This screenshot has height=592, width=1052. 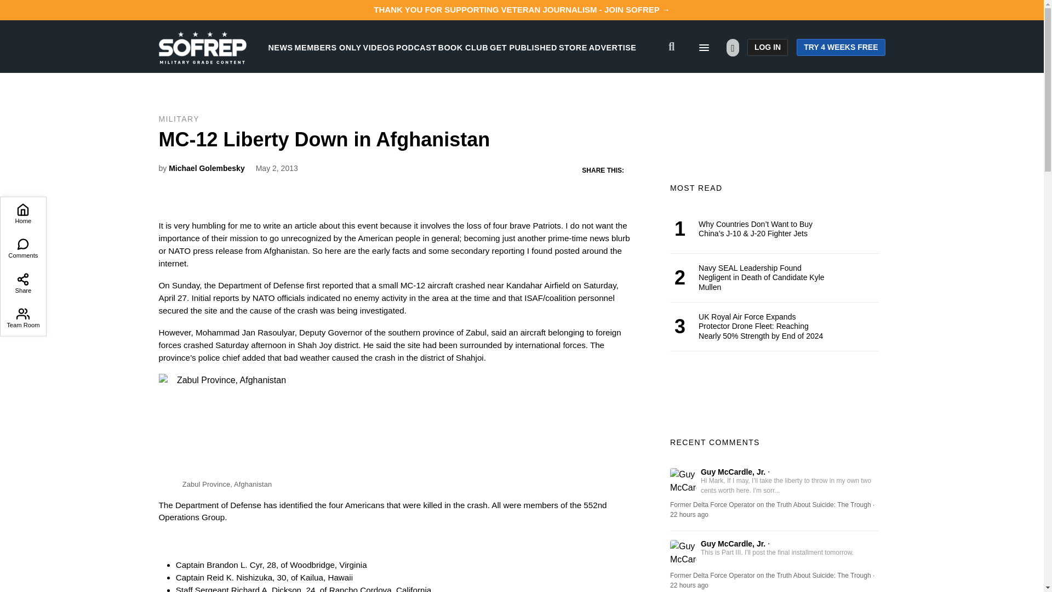 I want to click on PODCAST, so click(x=416, y=47).